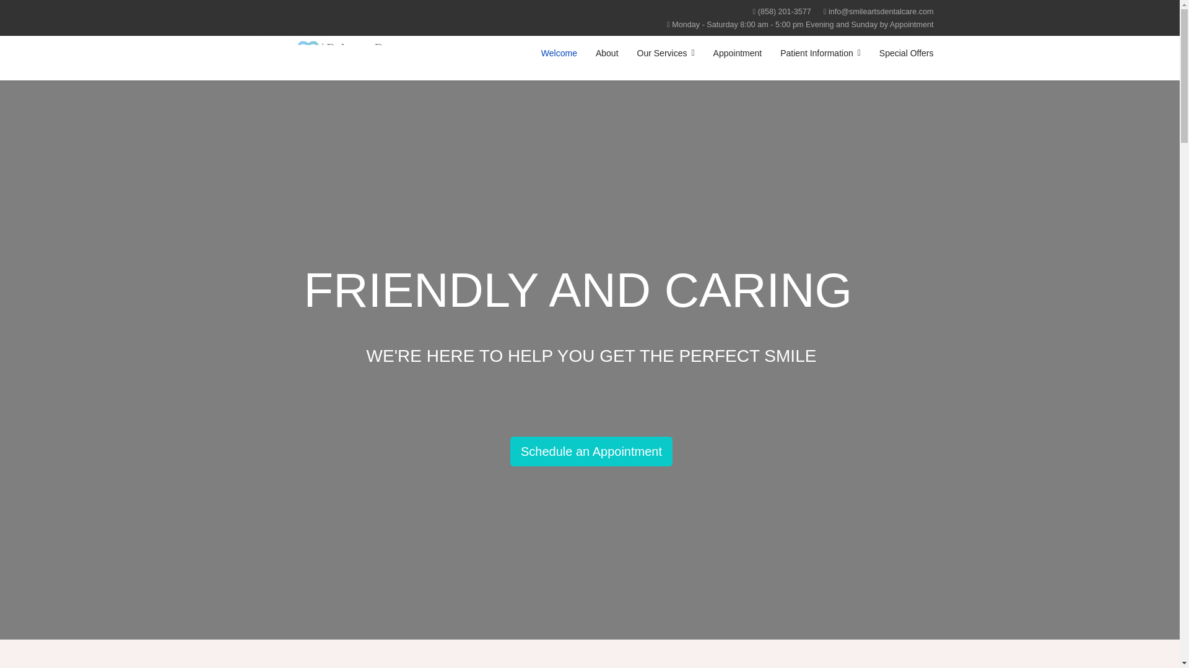 This screenshot has height=668, width=1189. I want to click on Schedule an Appointment, so click(591, 452).